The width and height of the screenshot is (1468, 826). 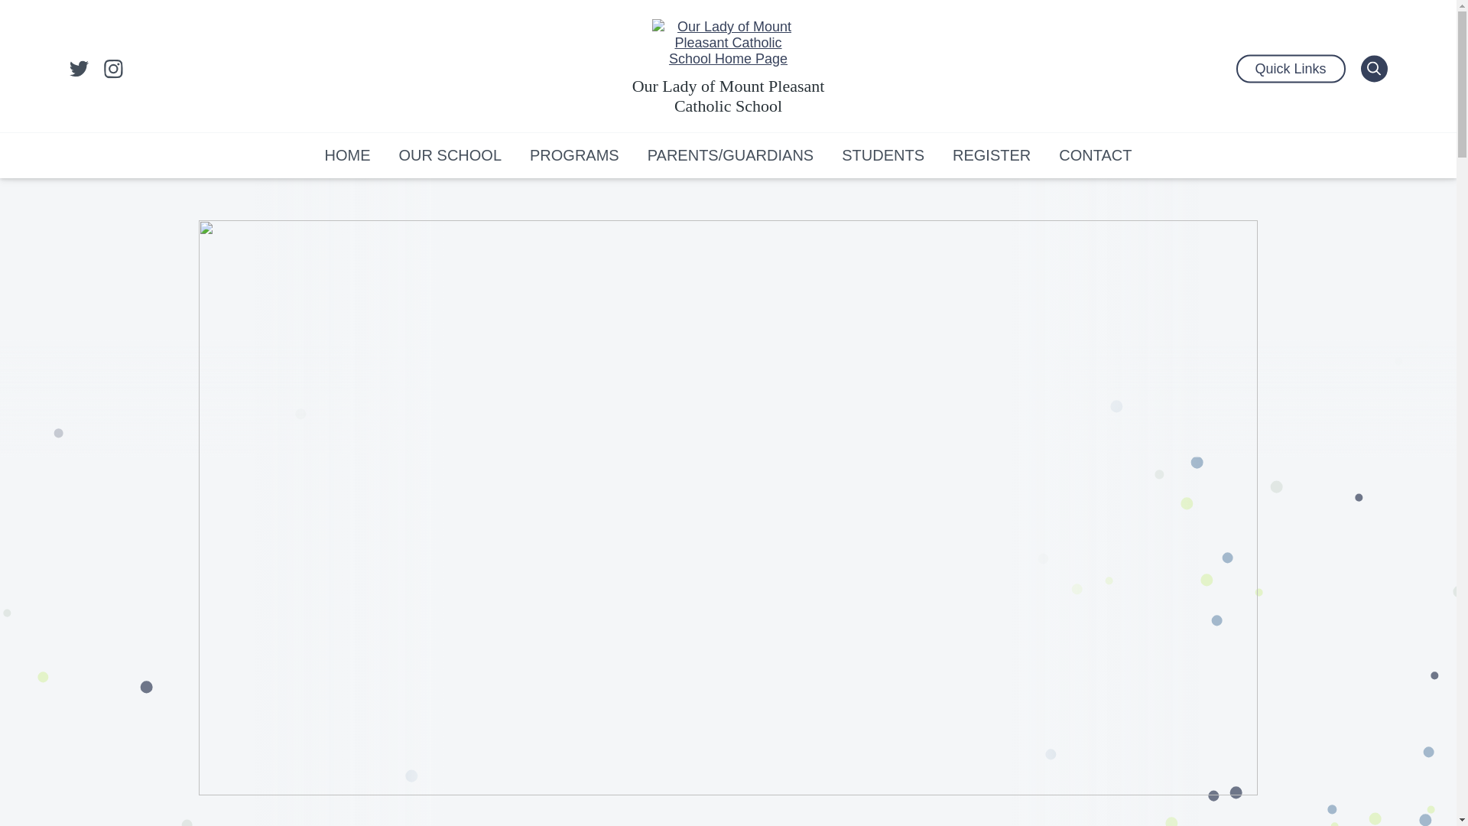 What do you see at coordinates (883, 155) in the screenshot?
I see `STUDENTS` at bounding box center [883, 155].